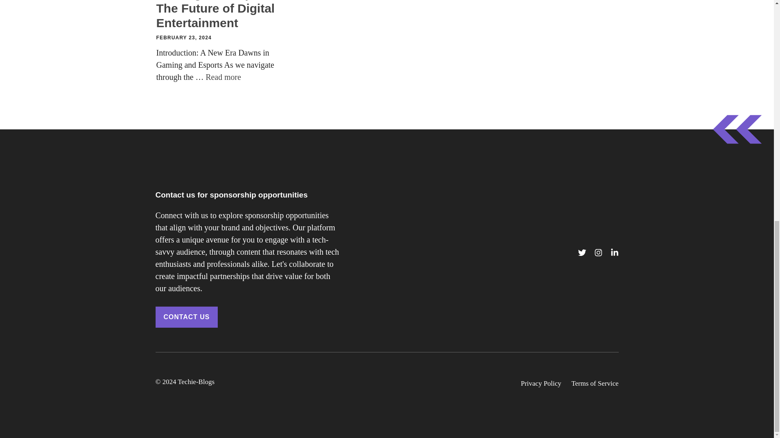 This screenshot has height=438, width=780. I want to click on Gaming and Esports: The Future of Digital Entertainment, so click(223, 77).